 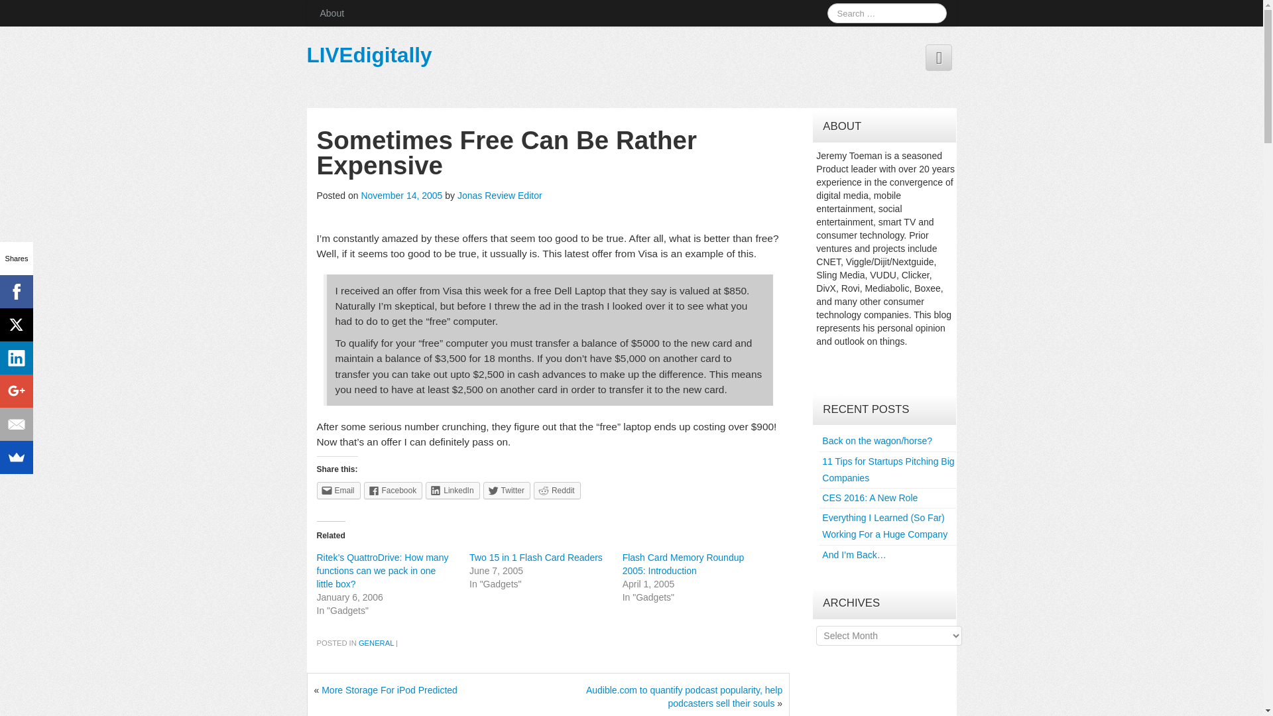 What do you see at coordinates (402, 196) in the screenshot?
I see `November 14, 2005` at bounding box center [402, 196].